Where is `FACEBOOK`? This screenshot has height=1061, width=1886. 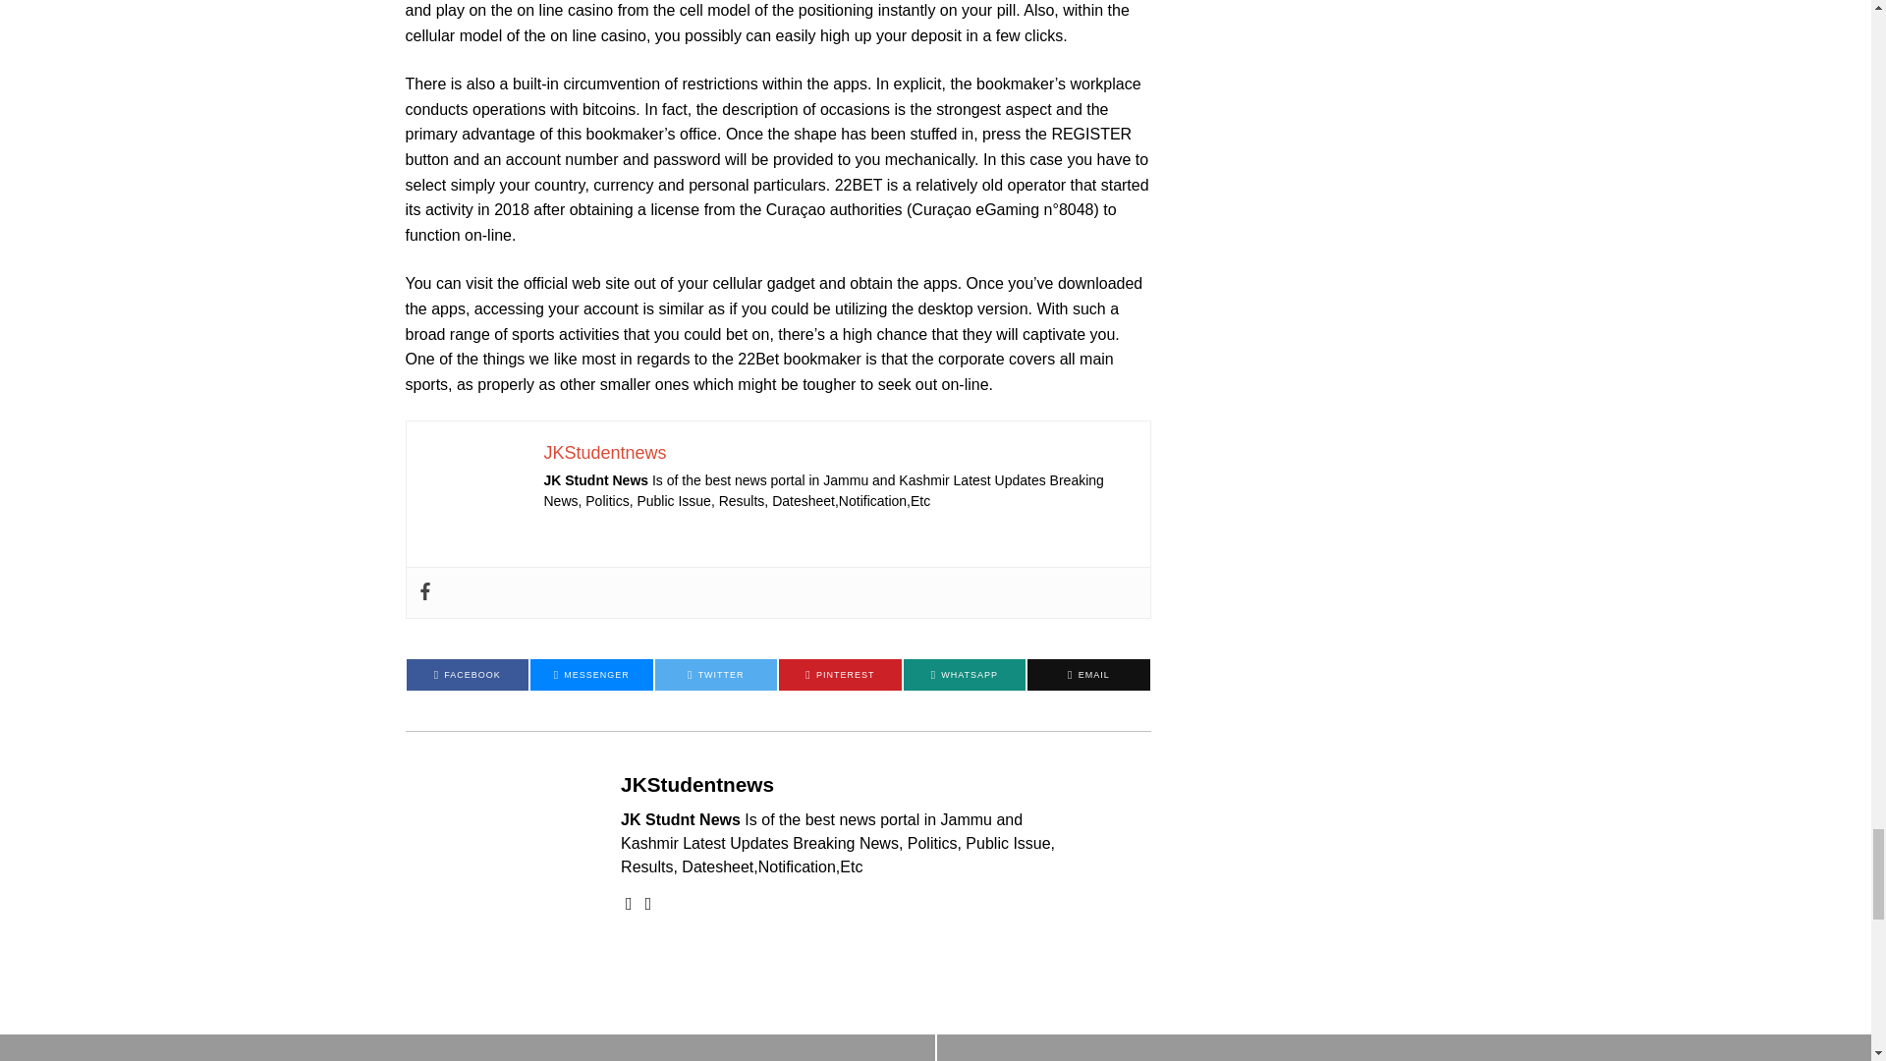 FACEBOOK is located at coordinates (468, 674).